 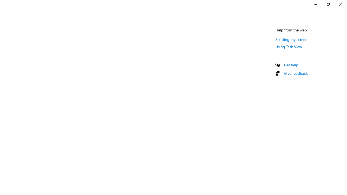 I want to click on Give feedback, so click(x=296, y=73).